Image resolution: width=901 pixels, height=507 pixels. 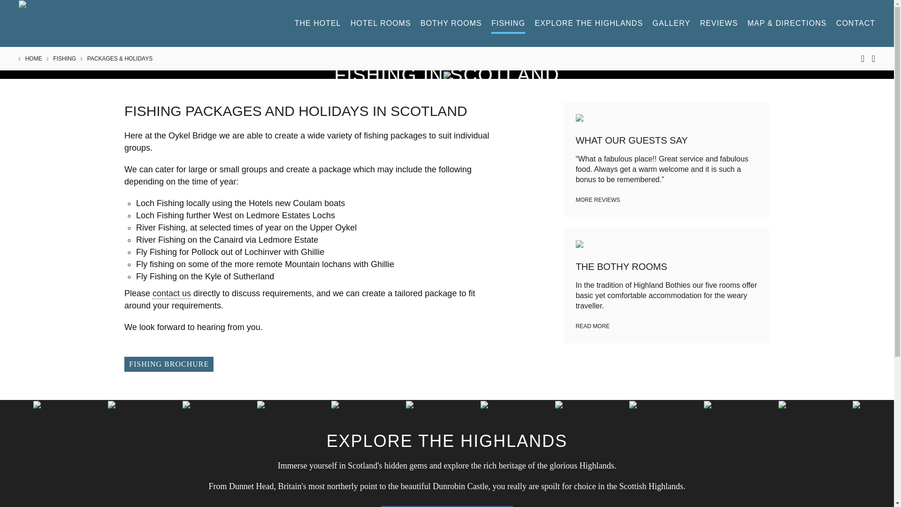 I want to click on GALLERY, so click(x=672, y=26).